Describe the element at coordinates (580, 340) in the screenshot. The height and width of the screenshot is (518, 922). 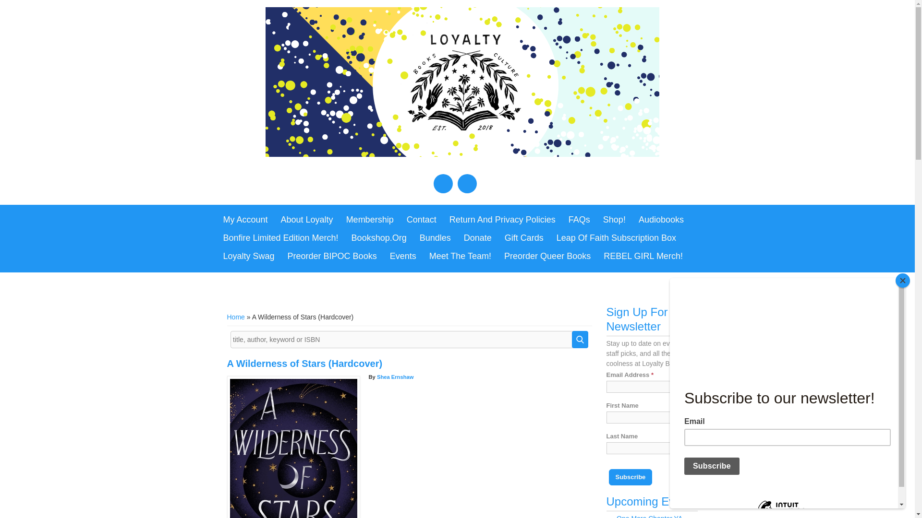
I see `Search` at that location.